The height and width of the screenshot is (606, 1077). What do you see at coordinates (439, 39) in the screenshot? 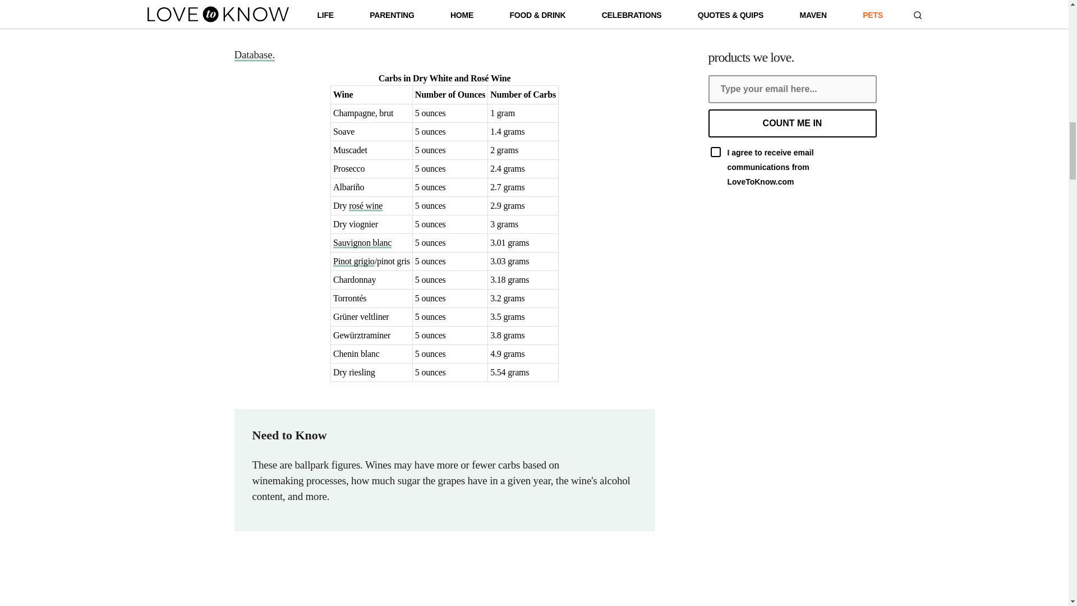
I see `Popular Types of White Wine` at bounding box center [439, 39].